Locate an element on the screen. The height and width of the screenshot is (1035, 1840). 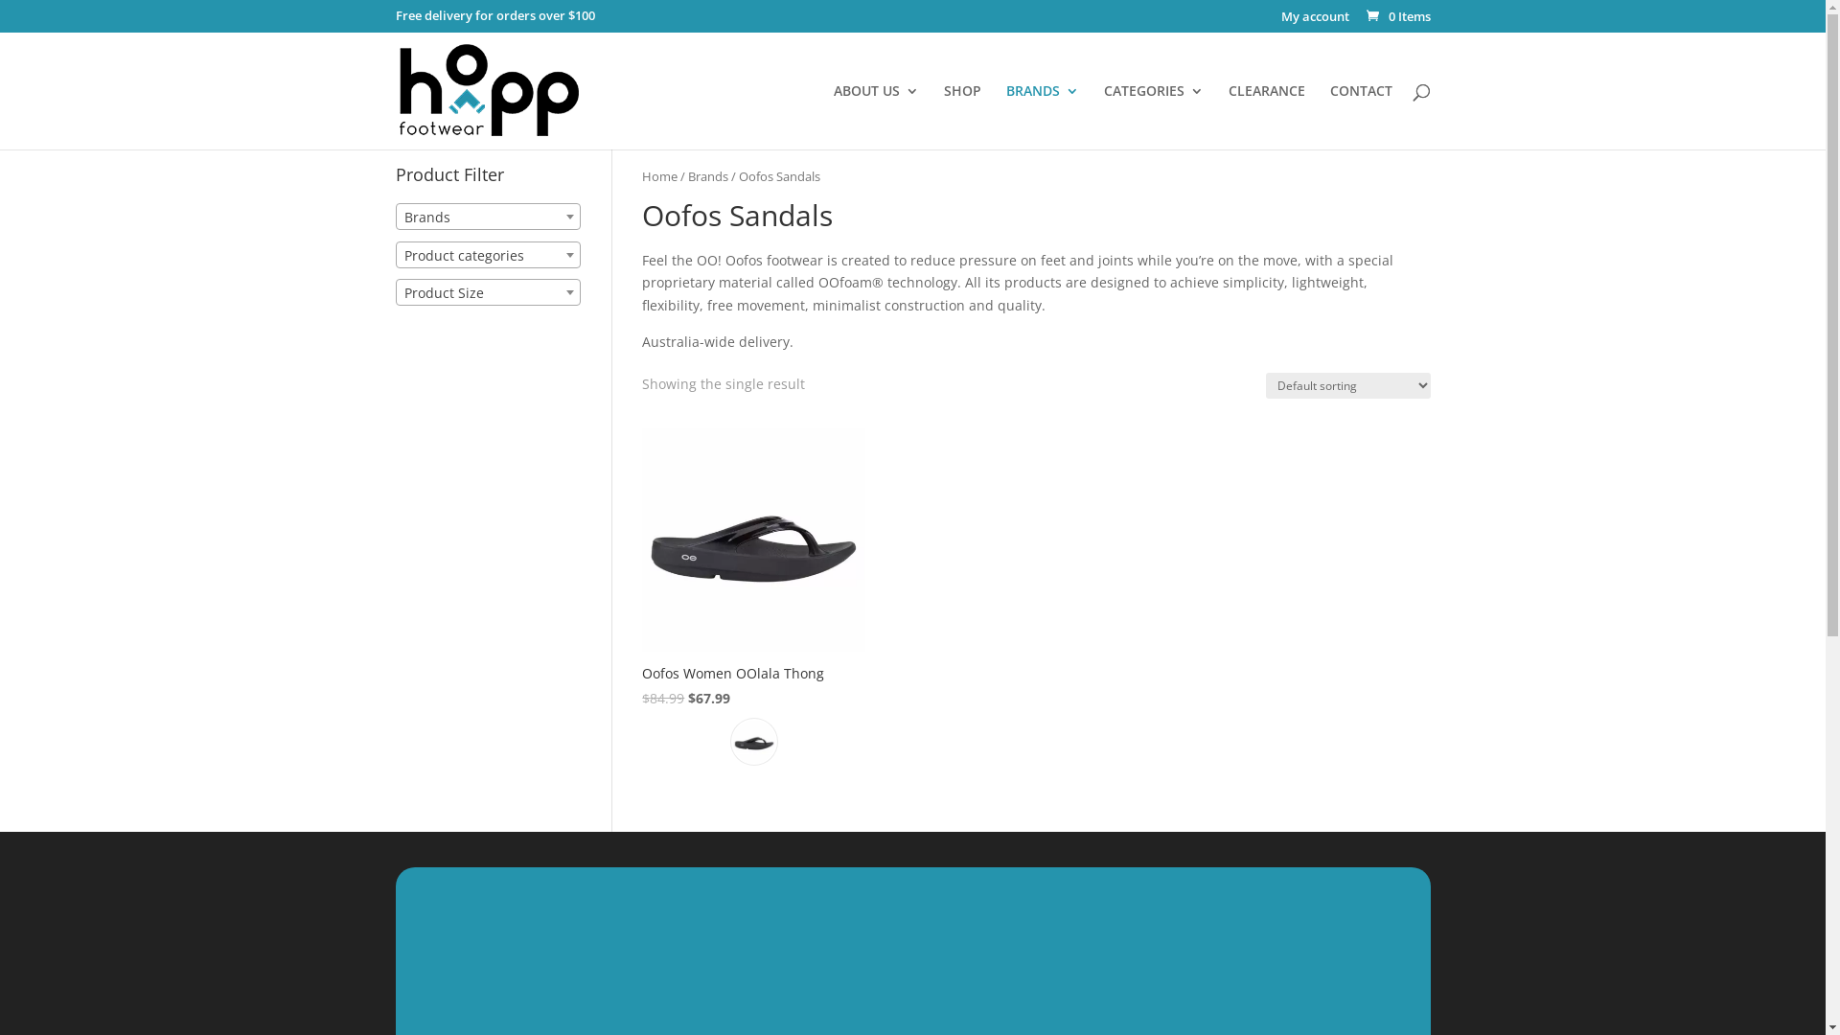
CONTACT is located at coordinates (1361, 117).